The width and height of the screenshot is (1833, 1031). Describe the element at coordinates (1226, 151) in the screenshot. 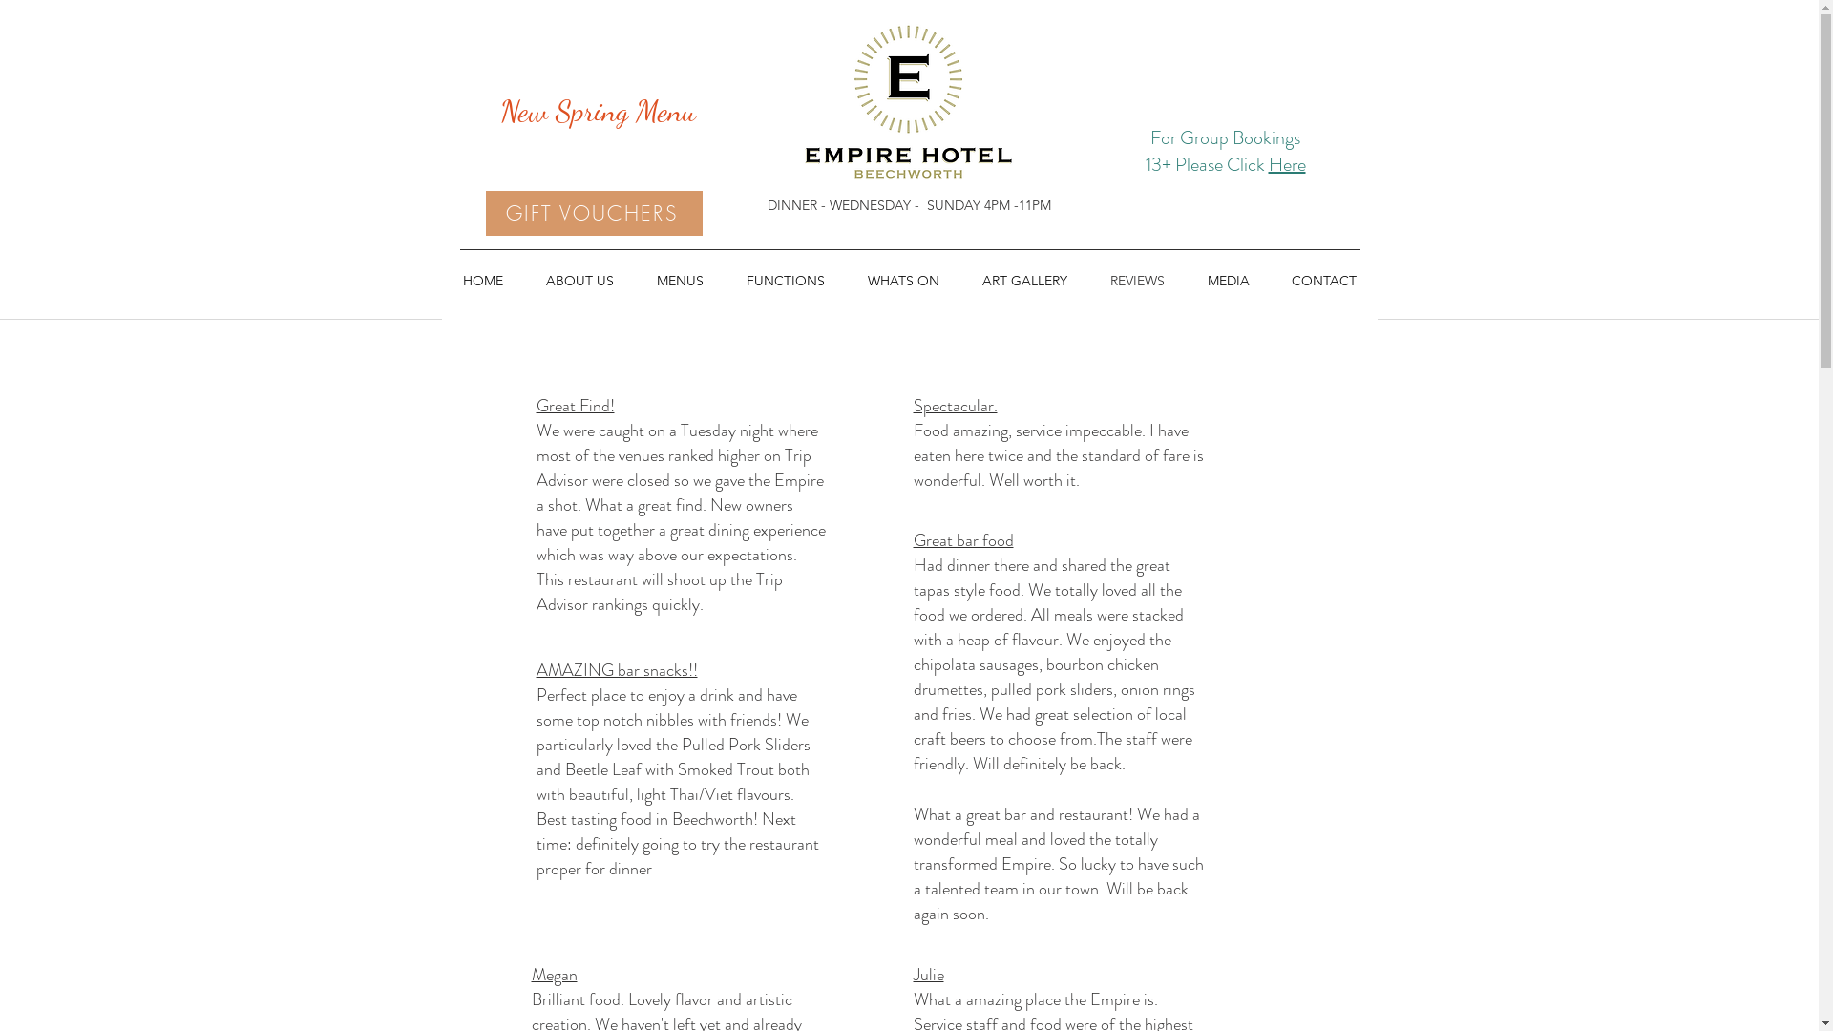

I see `For Group Bookings
13+ Please Click Here` at that location.